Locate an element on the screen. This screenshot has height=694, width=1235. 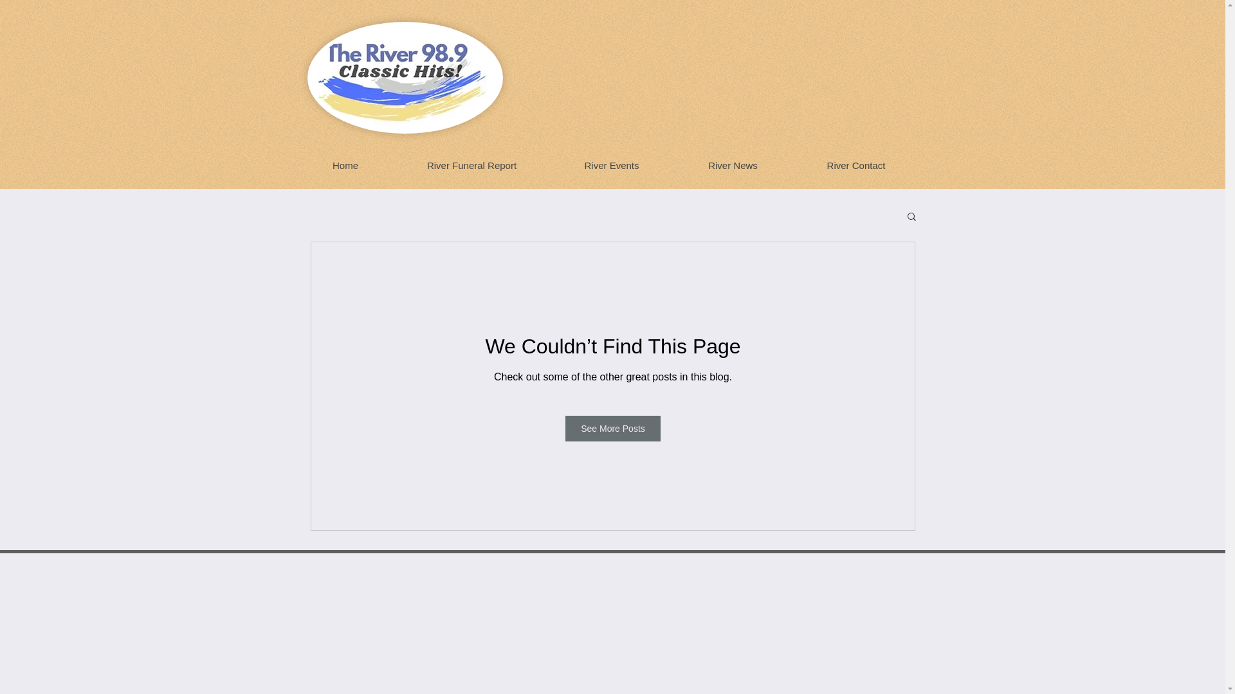
River News is located at coordinates (732, 165).